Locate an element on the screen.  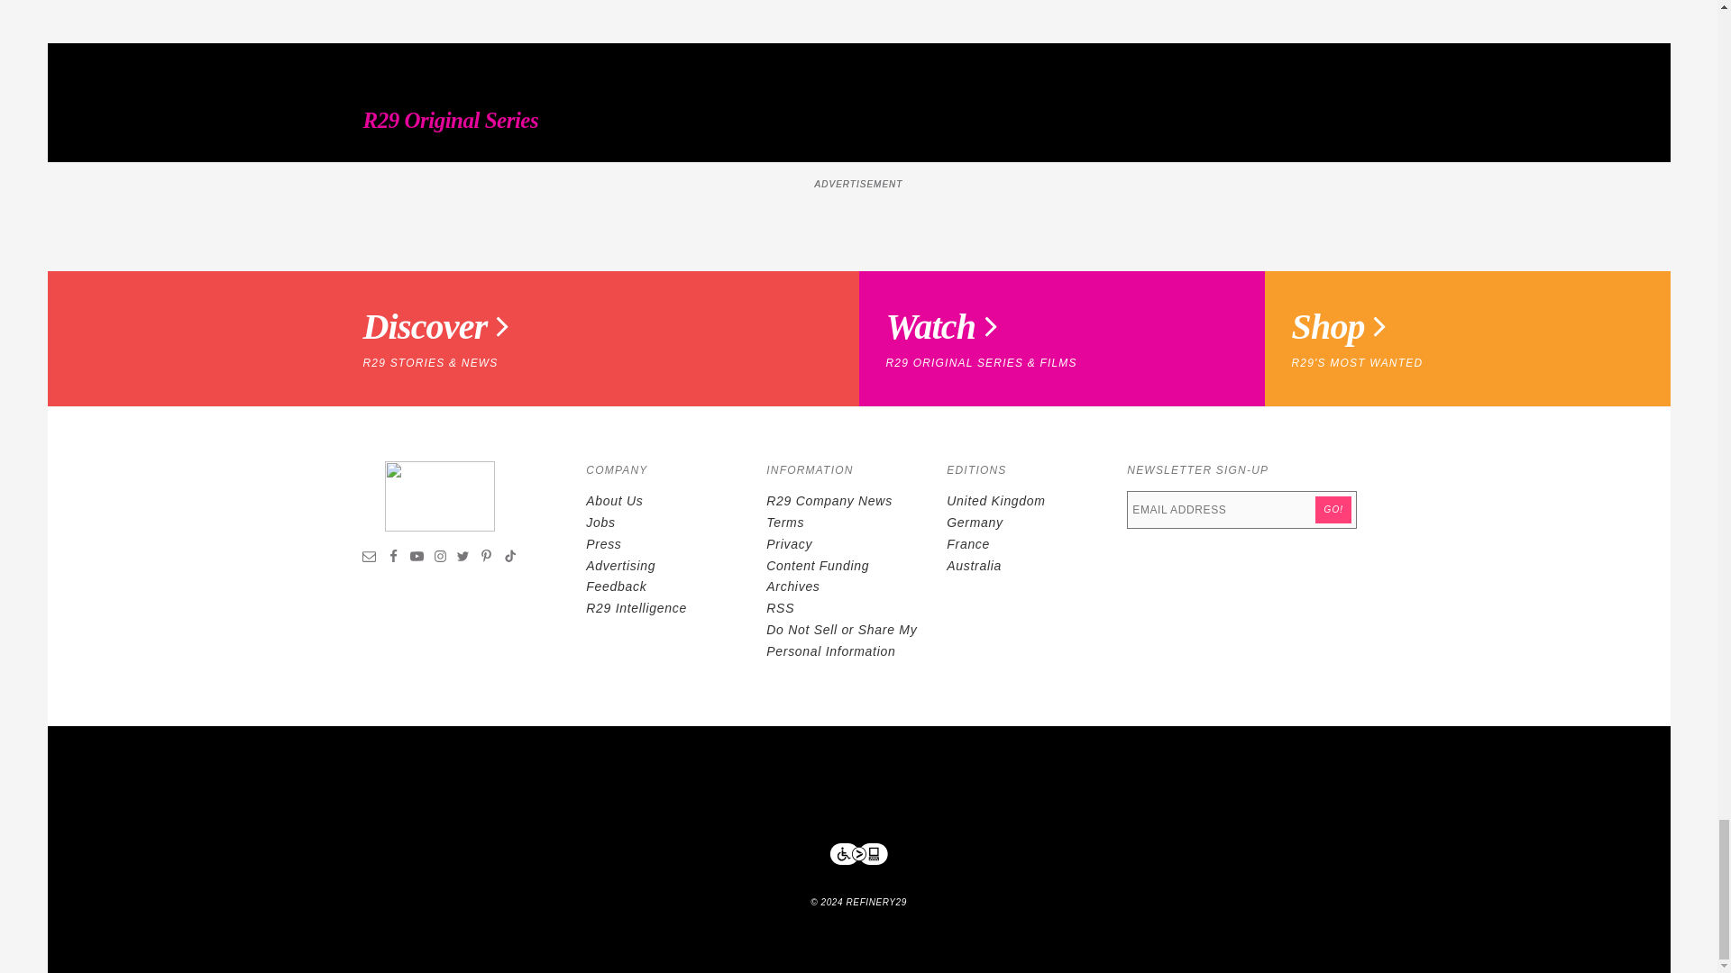
Visit Refinery29 on YouTube is located at coordinates (417, 559).